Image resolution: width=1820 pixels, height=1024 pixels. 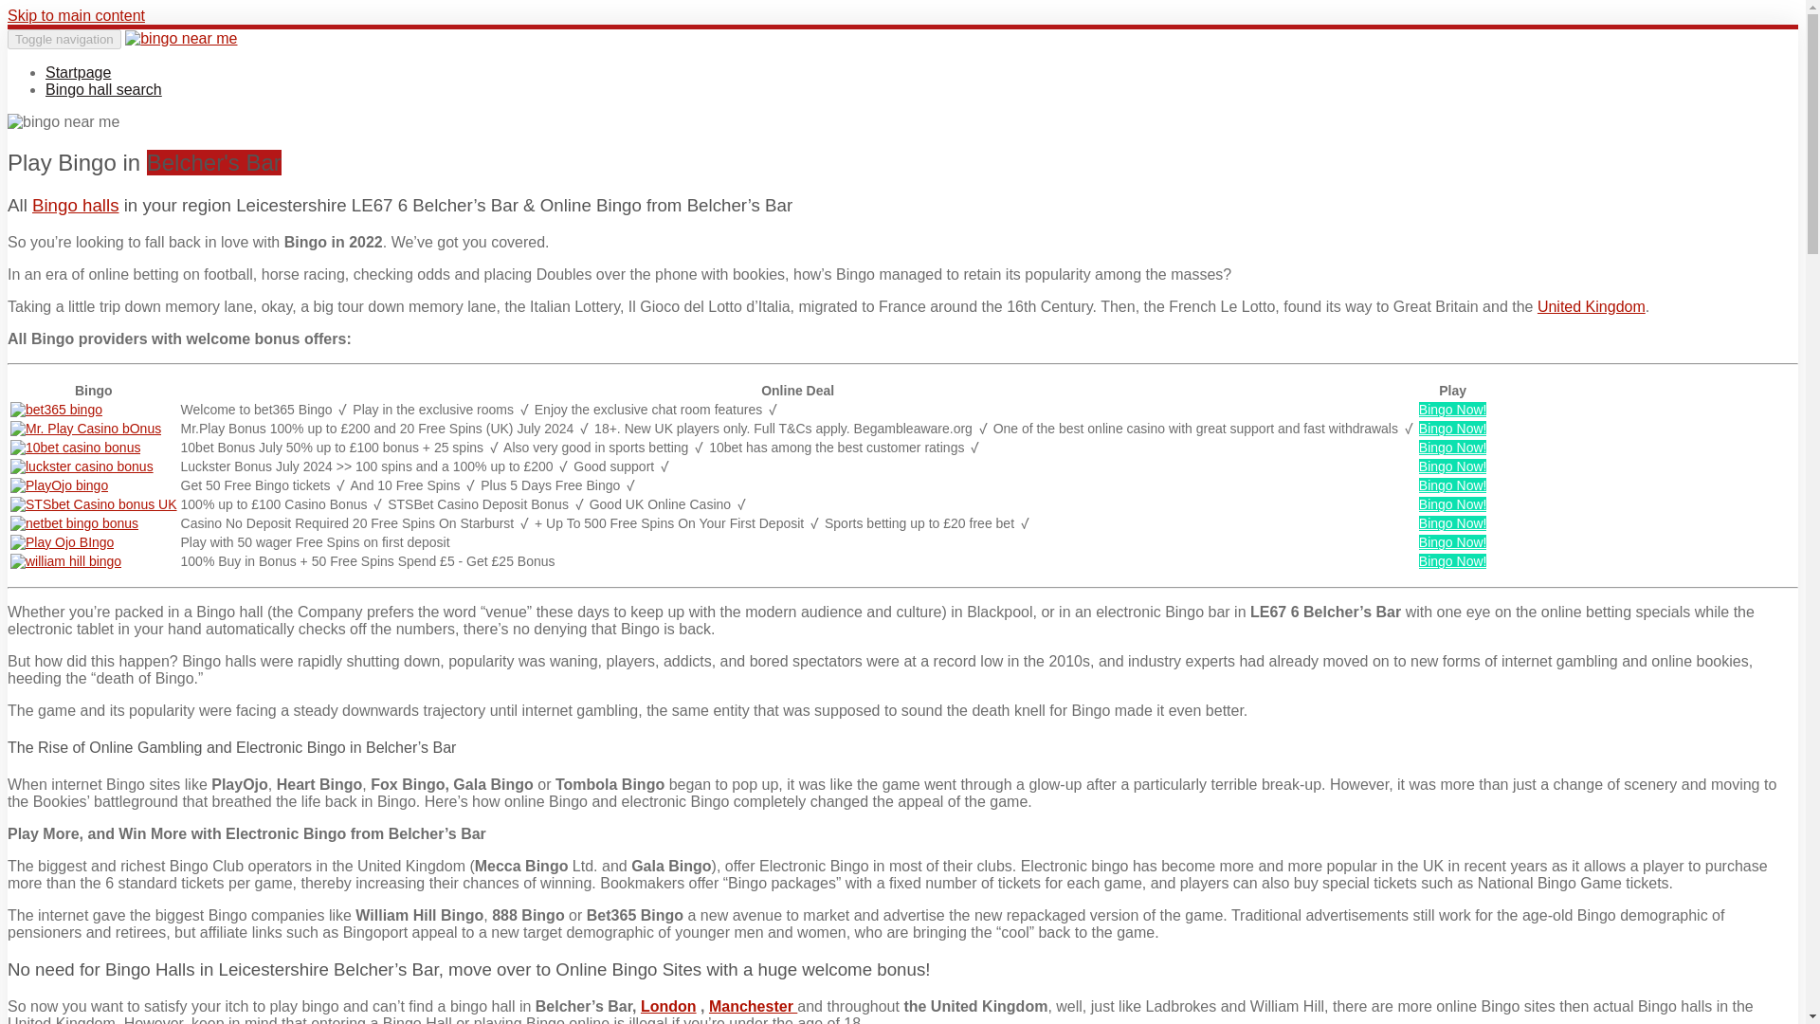 I want to click on Bingo Now!, so click(x=1452, y=561).